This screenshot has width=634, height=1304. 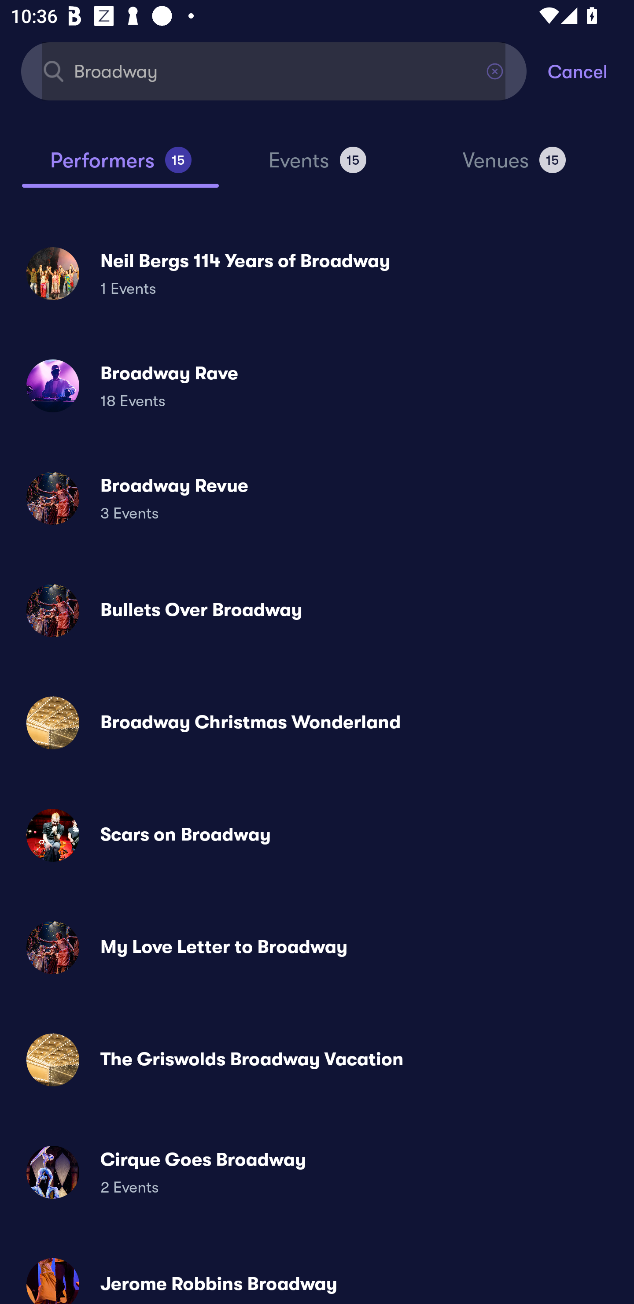 I want to click on My Love Letter to Broadway, so click(x=317, y=947).